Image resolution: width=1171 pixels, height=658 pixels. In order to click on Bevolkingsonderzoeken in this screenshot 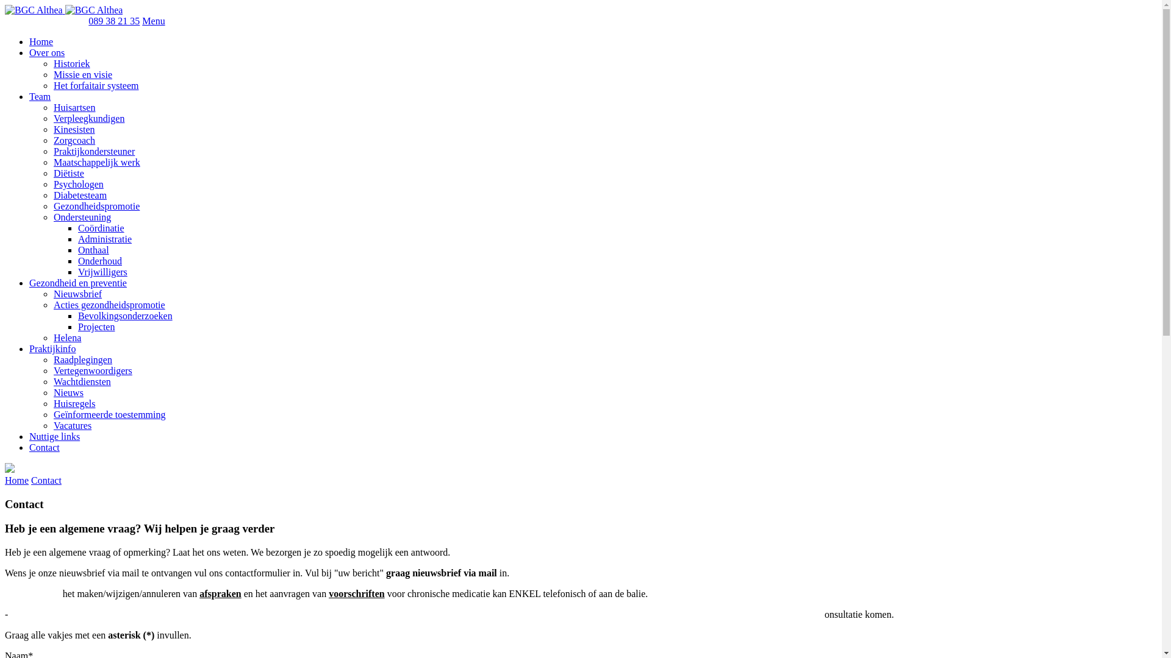, I will do `click(126, 316)`.